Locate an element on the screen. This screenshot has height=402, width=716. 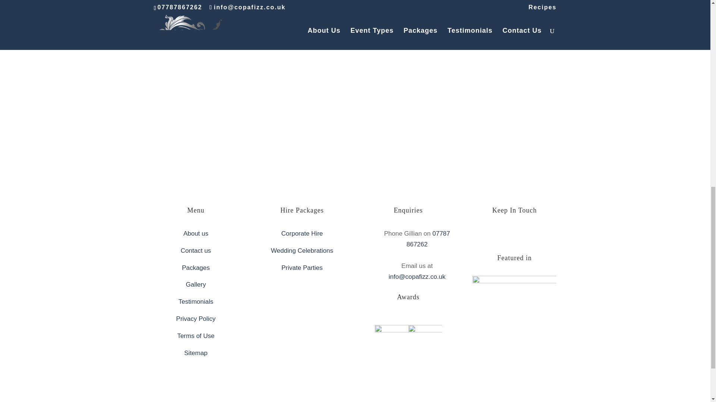
Private Parties is located at coordinates (302, 268).